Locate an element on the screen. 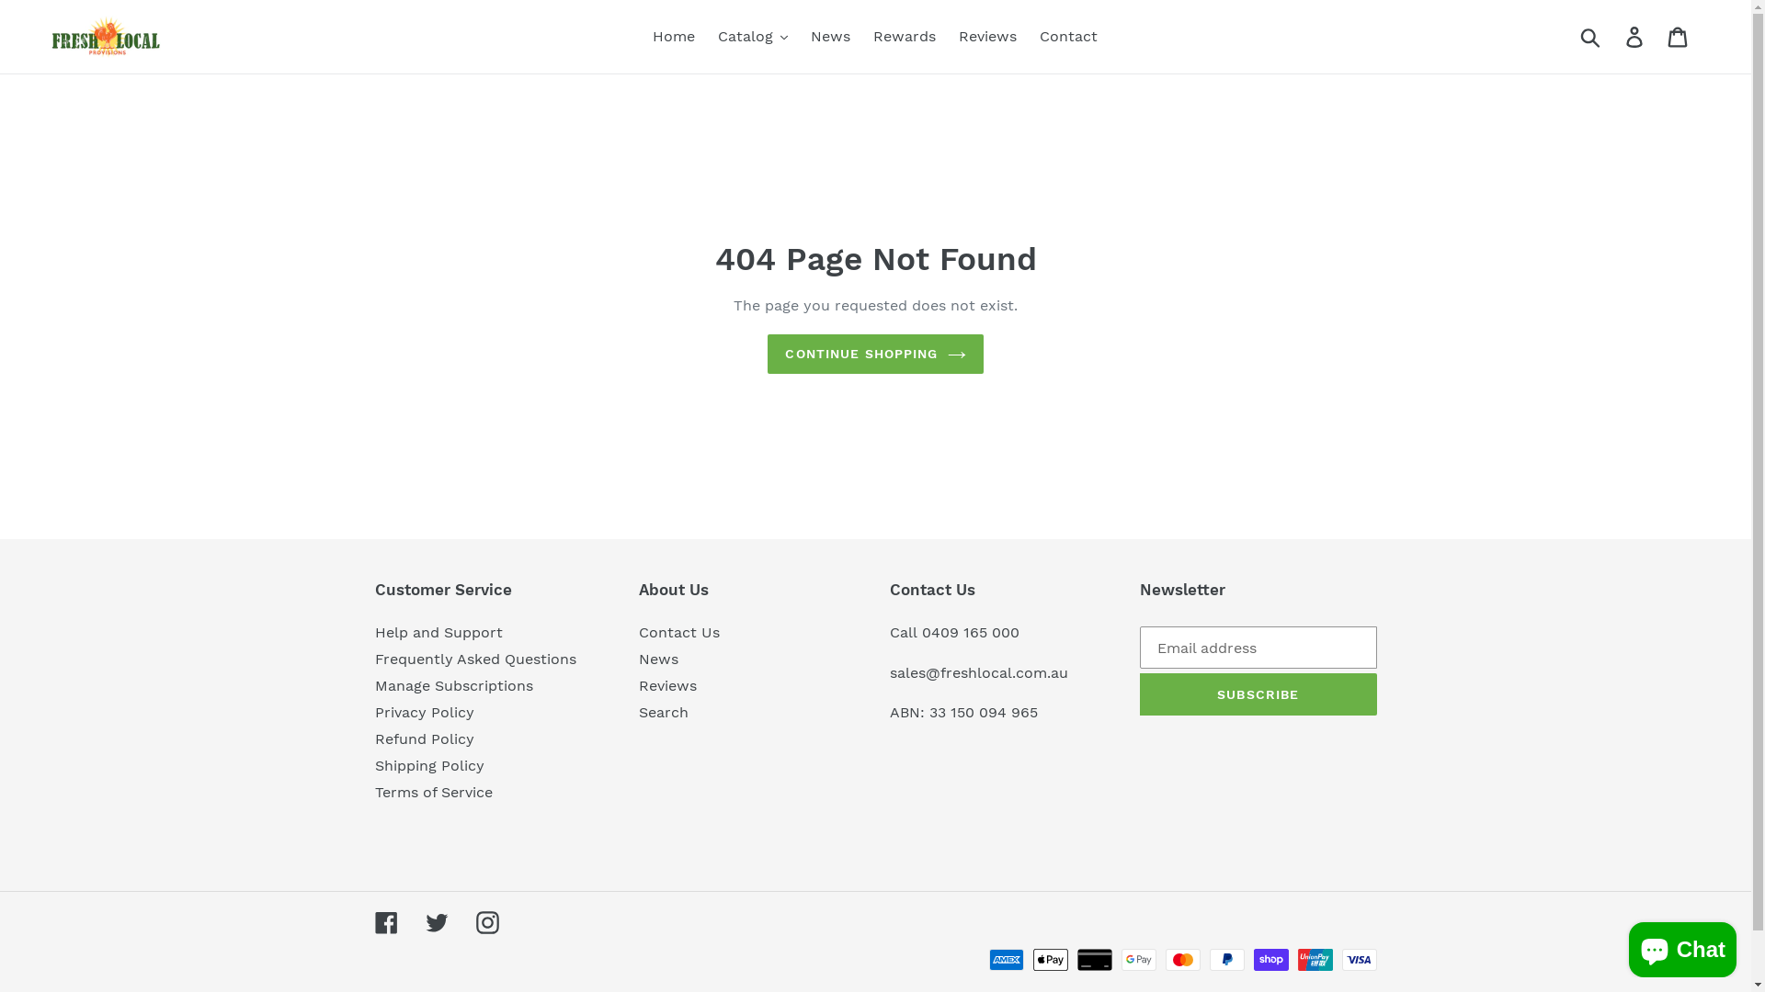 The height and width of the screenshot is (992, 1765). Twitter is located at coordinates (436, 922).